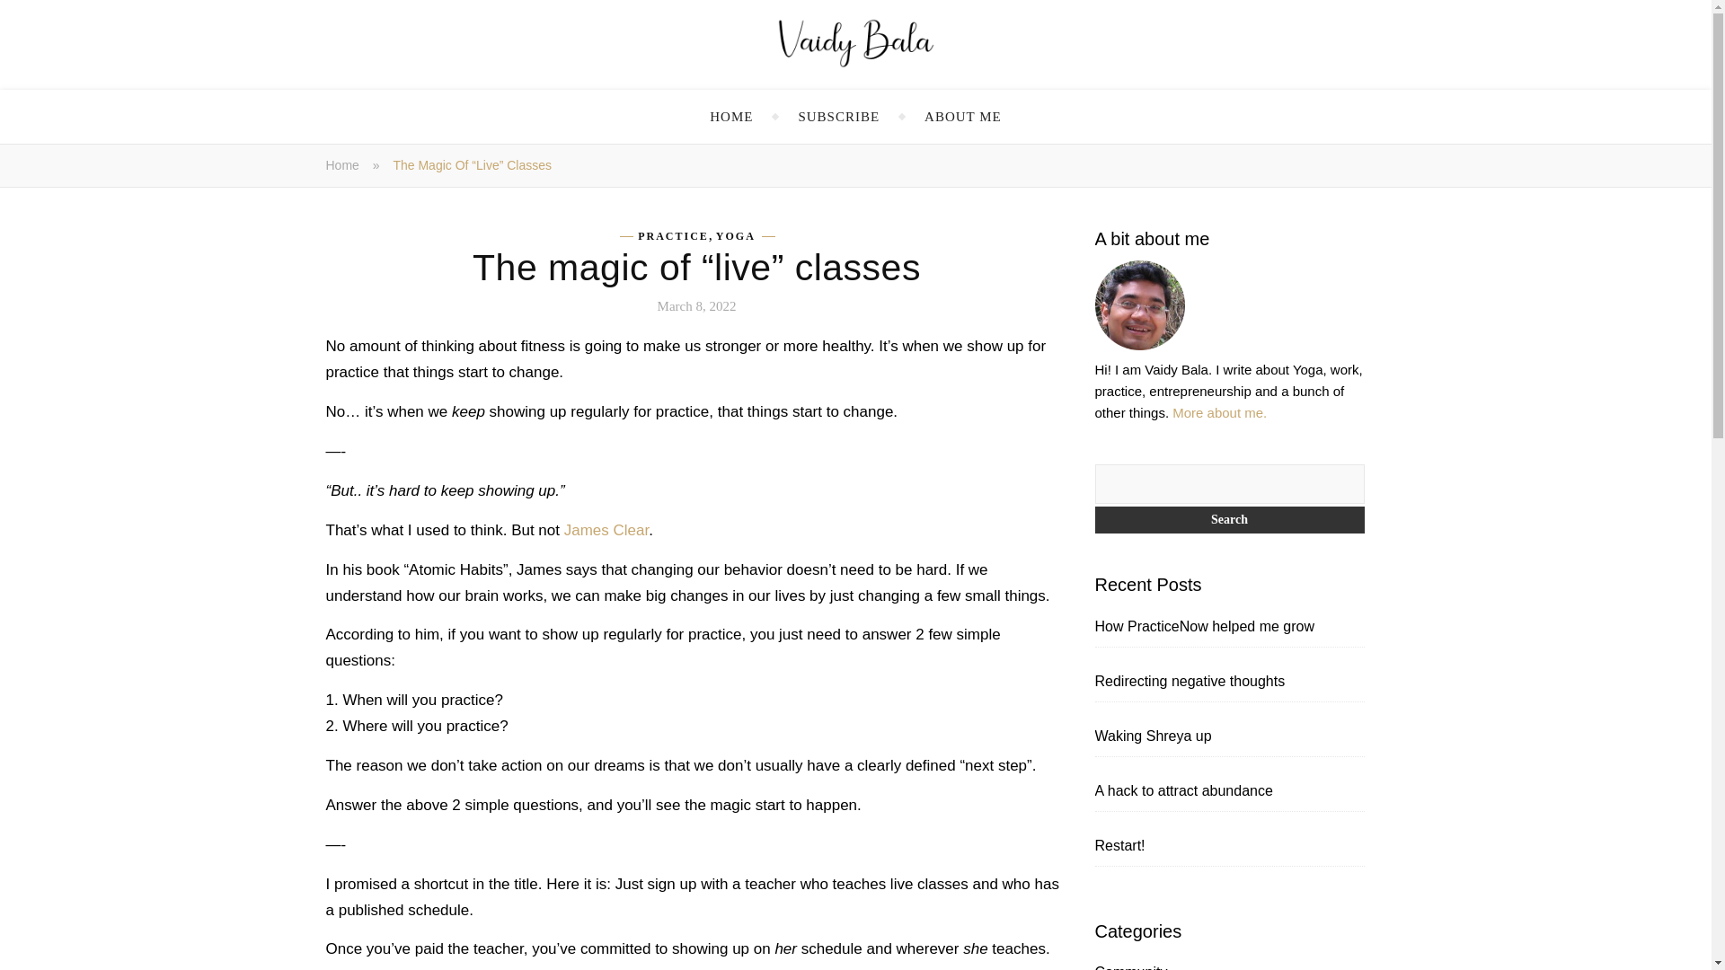 This screenshot has width=1725, height=970. I want to click on More about me., so click(1219, 412).